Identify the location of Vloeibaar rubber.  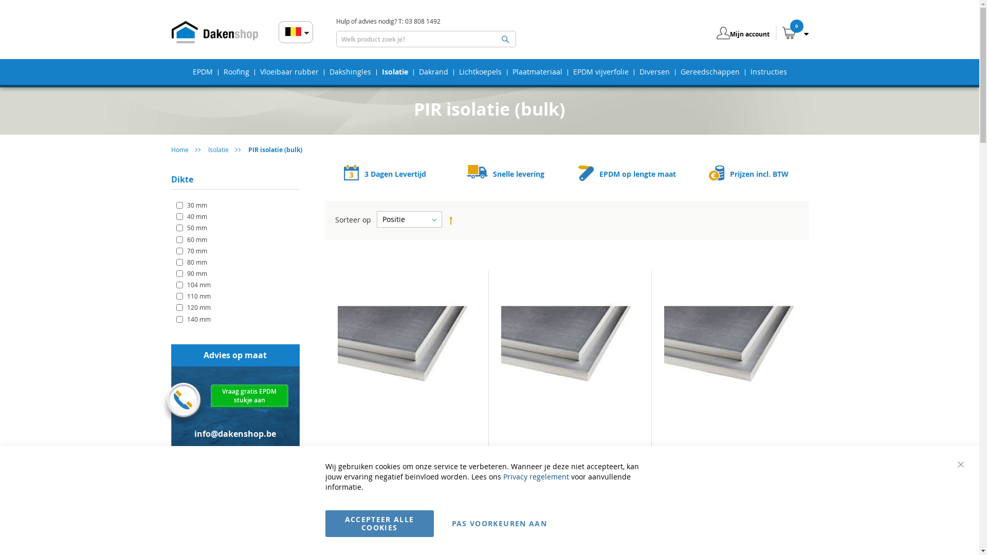
(289, 72).